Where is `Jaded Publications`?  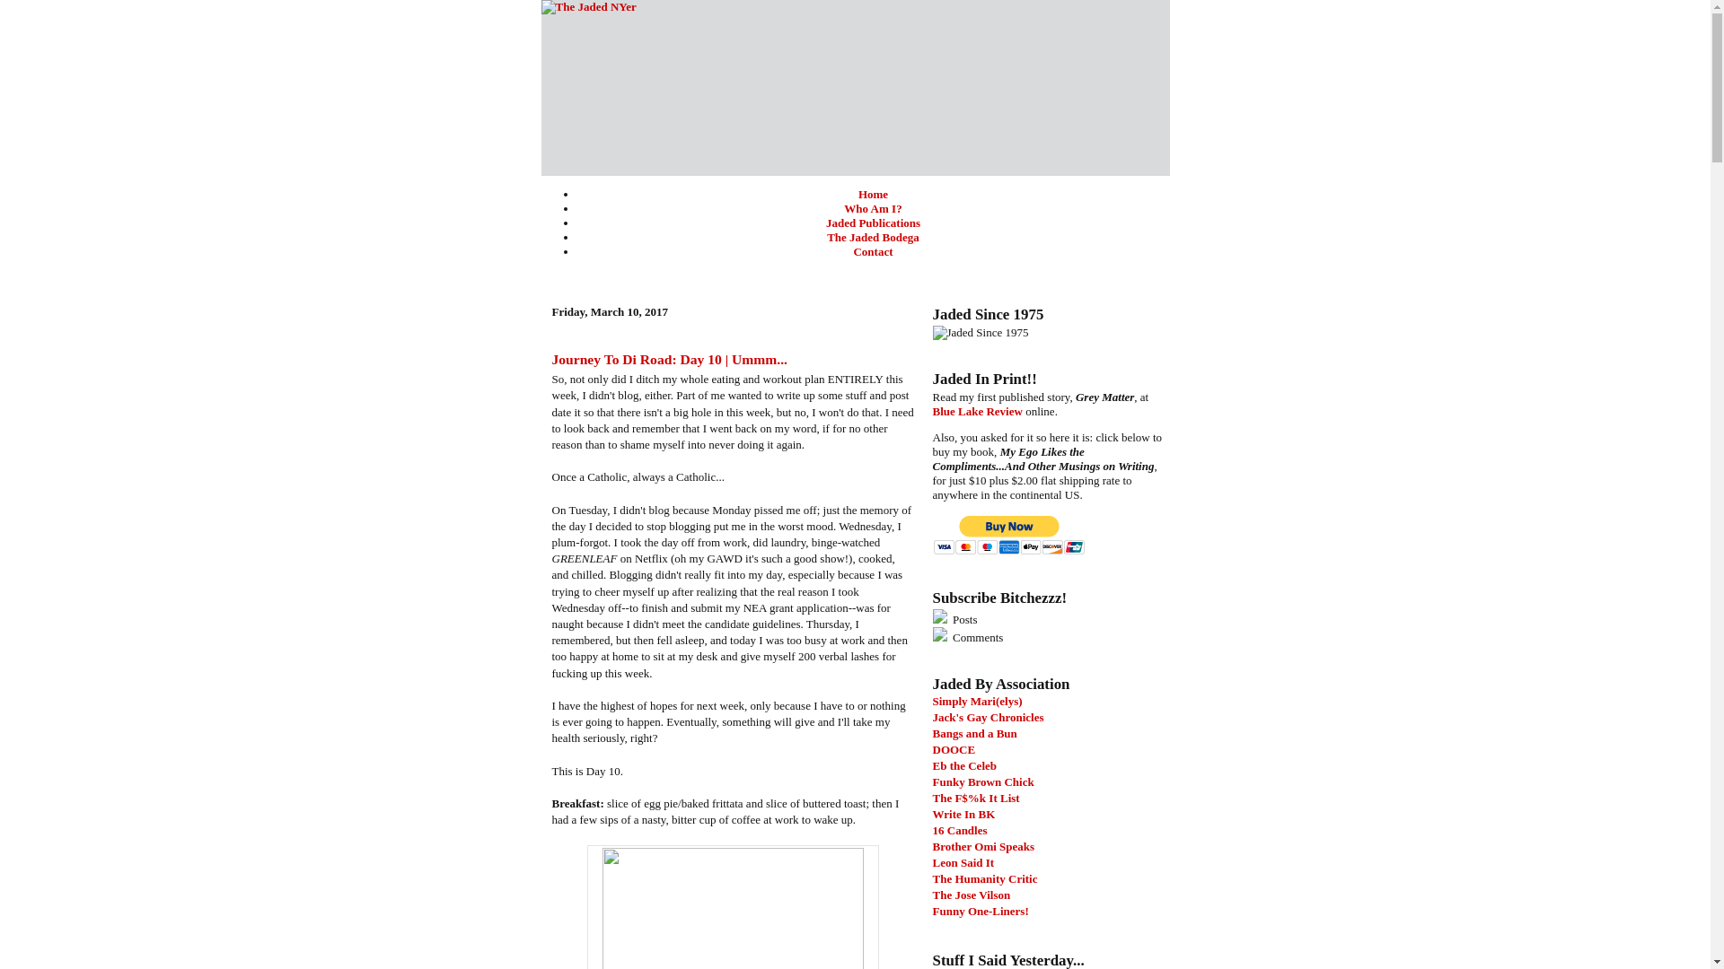
Jaded Publications is located at coordinates (873, 223).